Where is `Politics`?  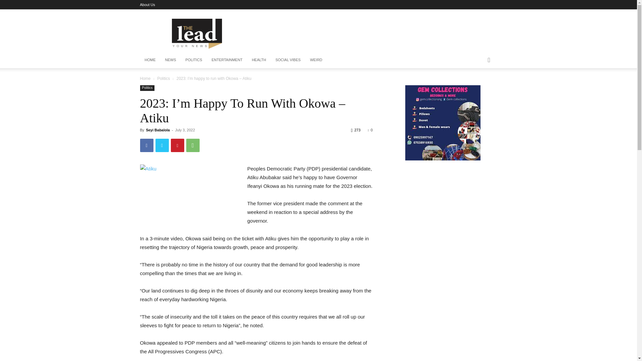
Politics is located at coordinates (164, 78).